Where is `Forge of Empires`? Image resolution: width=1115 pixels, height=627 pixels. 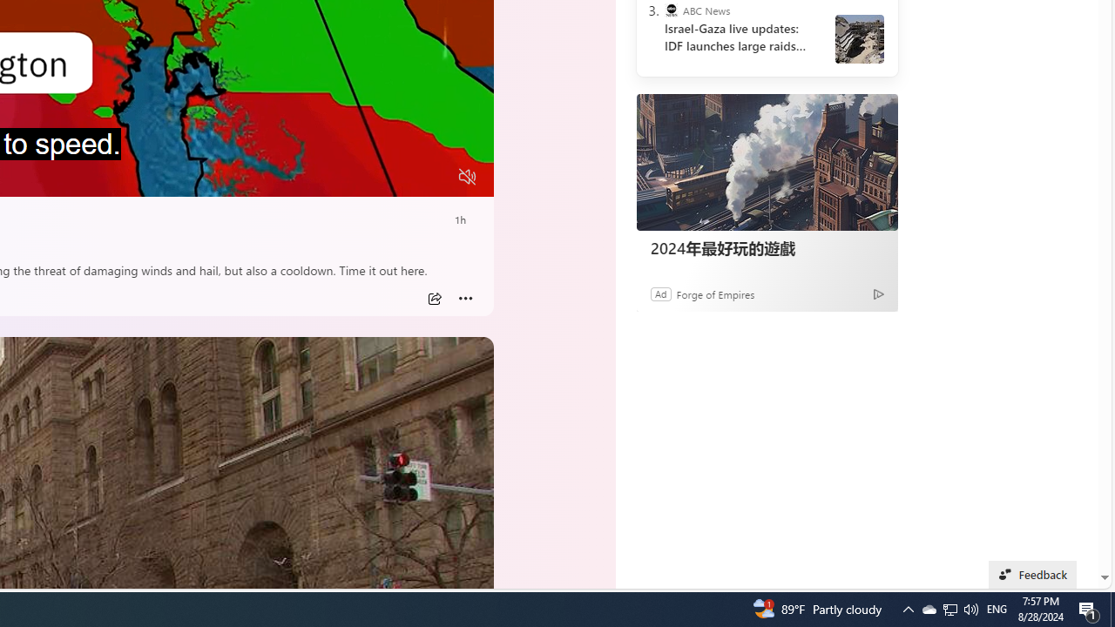
Forge of Empires is located at coordinates (714, 294).